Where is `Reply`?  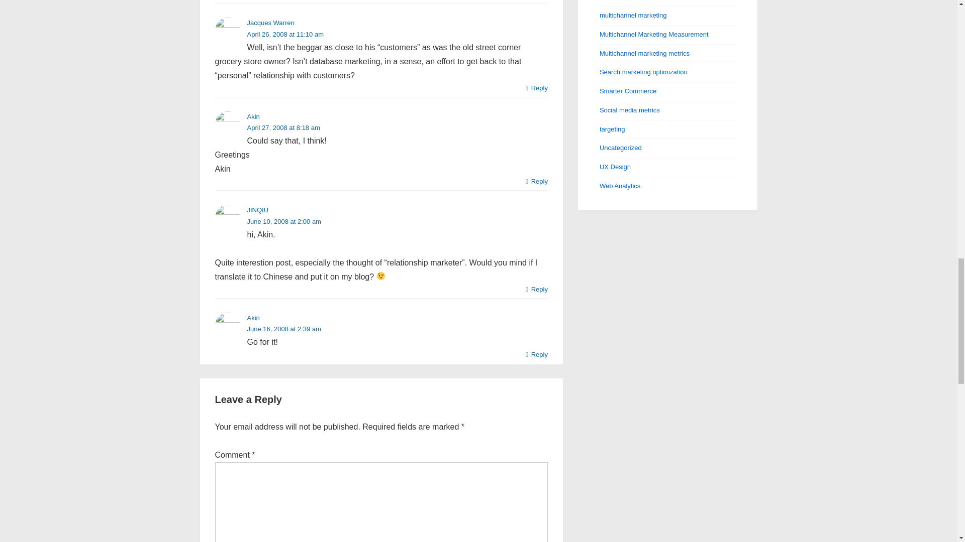 Reply is located at coordinates (537, 88).